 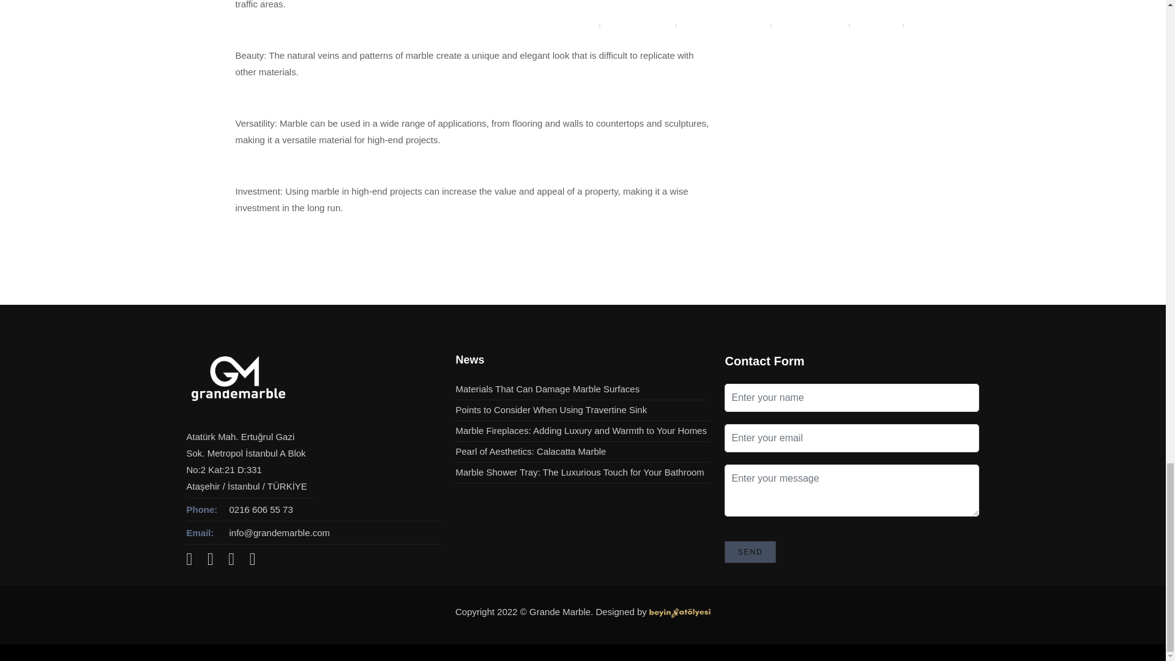 I want to click on Send, so click(x=750, y=552).